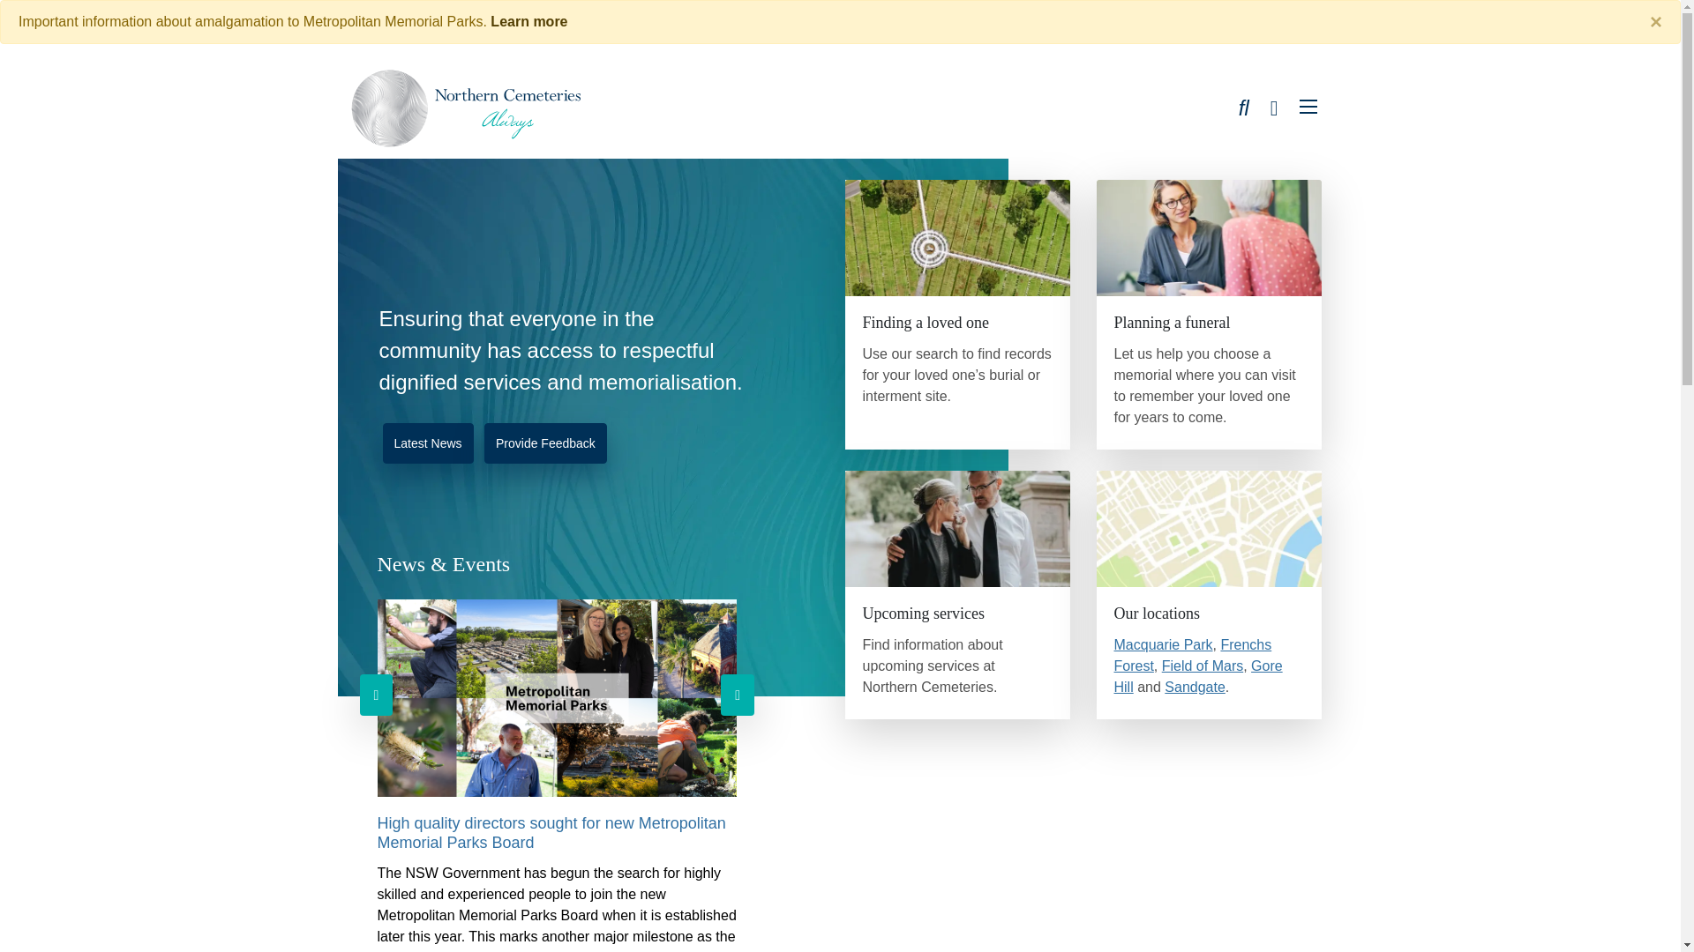  What do you see at coordinates (1198, 677) in the screenshot?
I see `Gore Hill` at bounding box center [1198, 677].